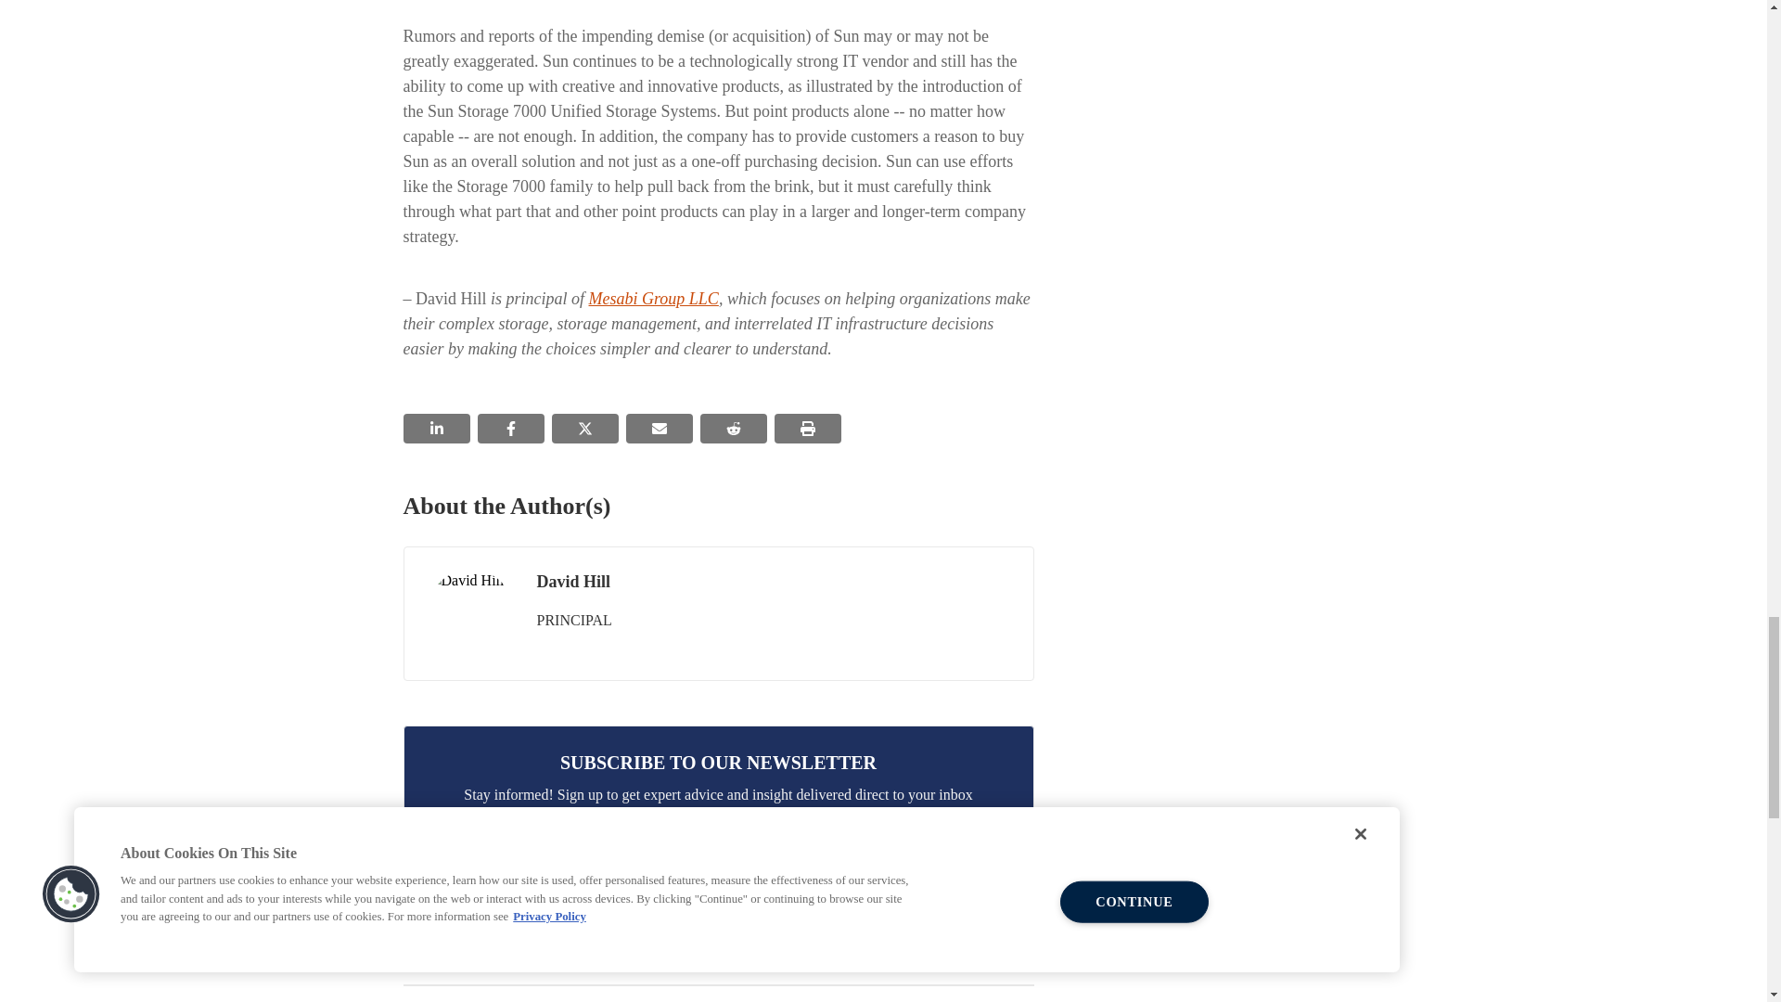  Describe the element at coordinates (470, 613) in the screenshot. I see `David Hill` at that location.